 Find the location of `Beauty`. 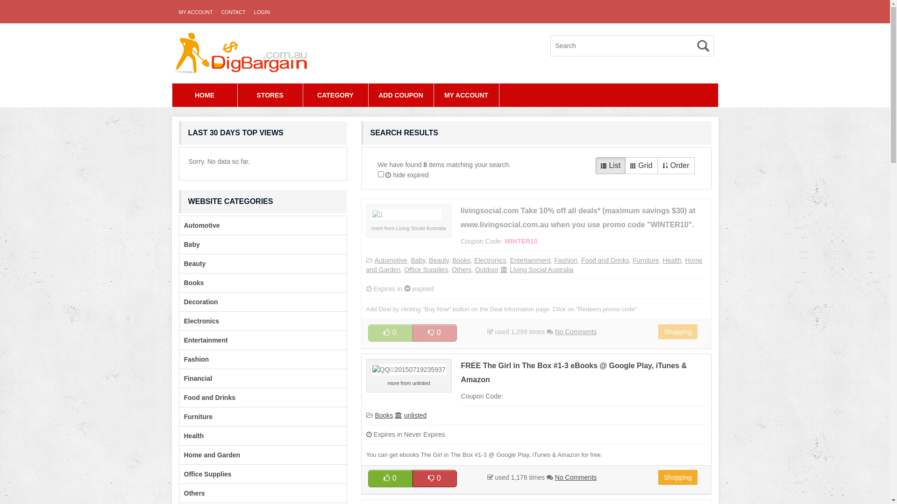

Beauty is located at coordinates (439, 260).